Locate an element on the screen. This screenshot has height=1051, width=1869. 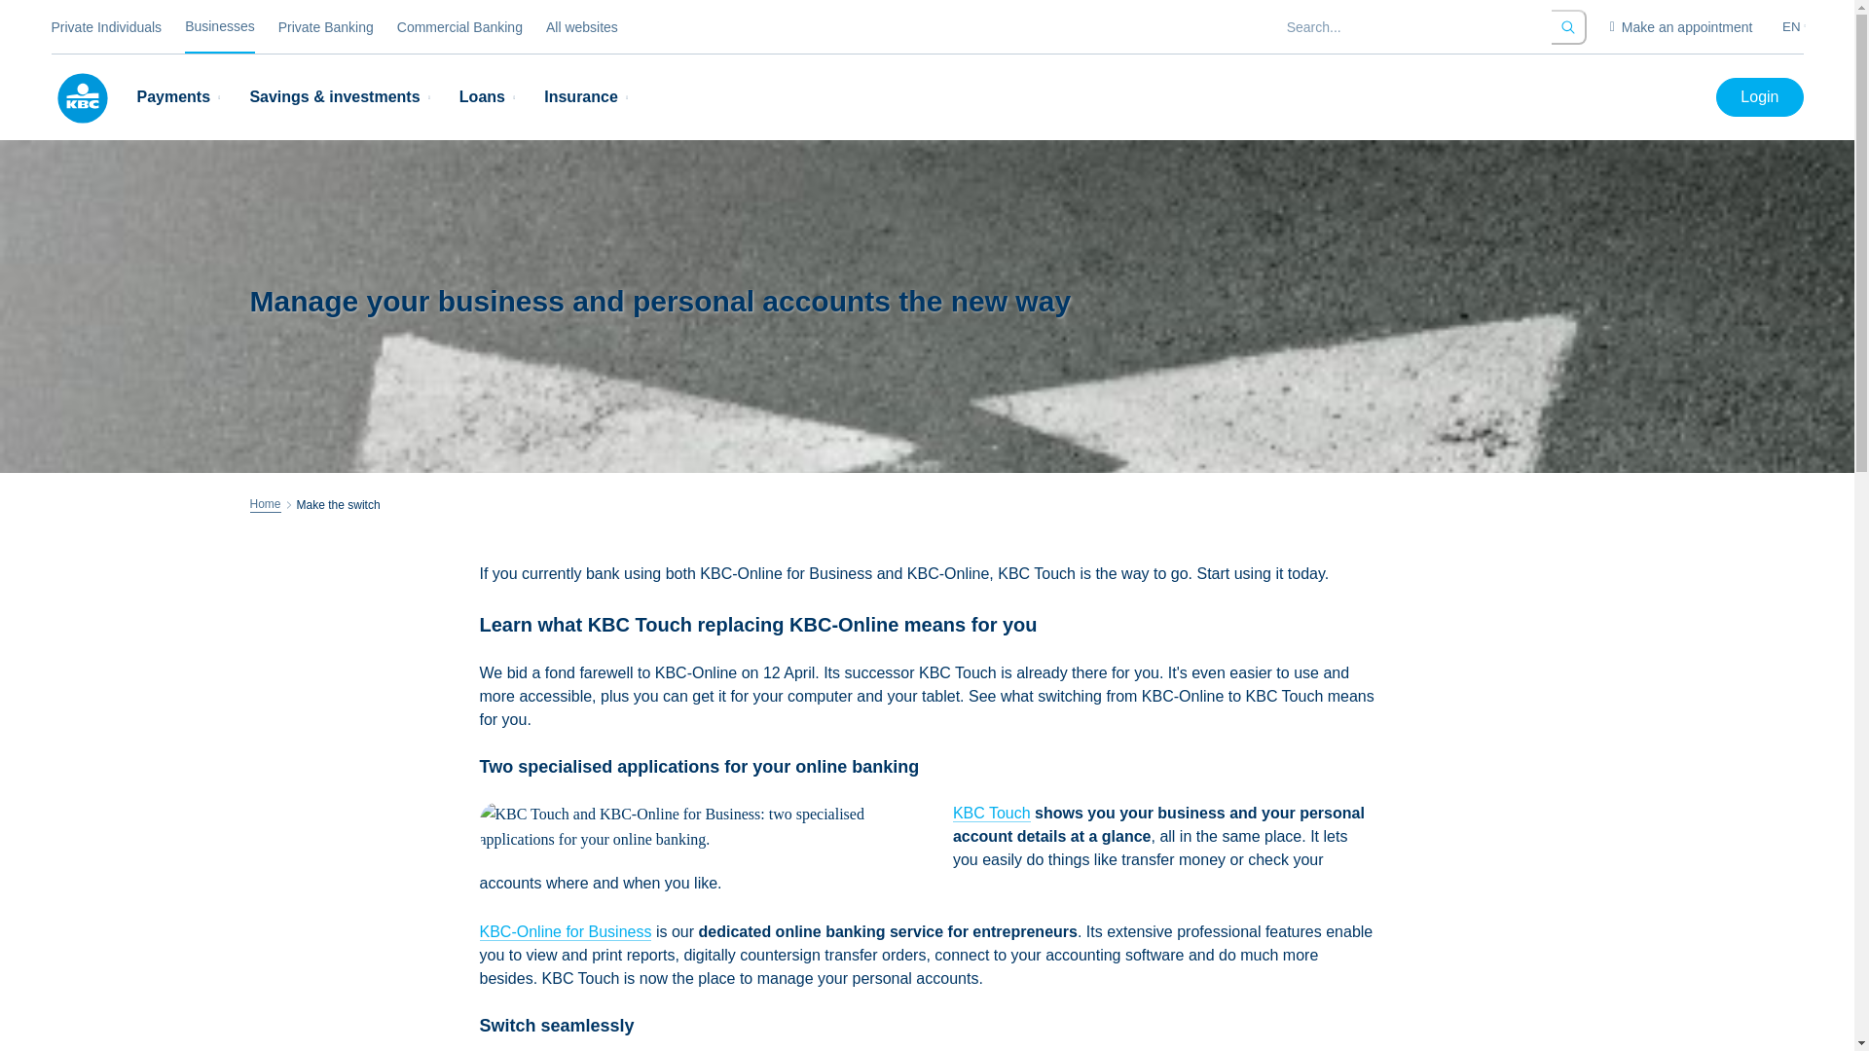
Commercial Banking is located at coordinates (459, 27).